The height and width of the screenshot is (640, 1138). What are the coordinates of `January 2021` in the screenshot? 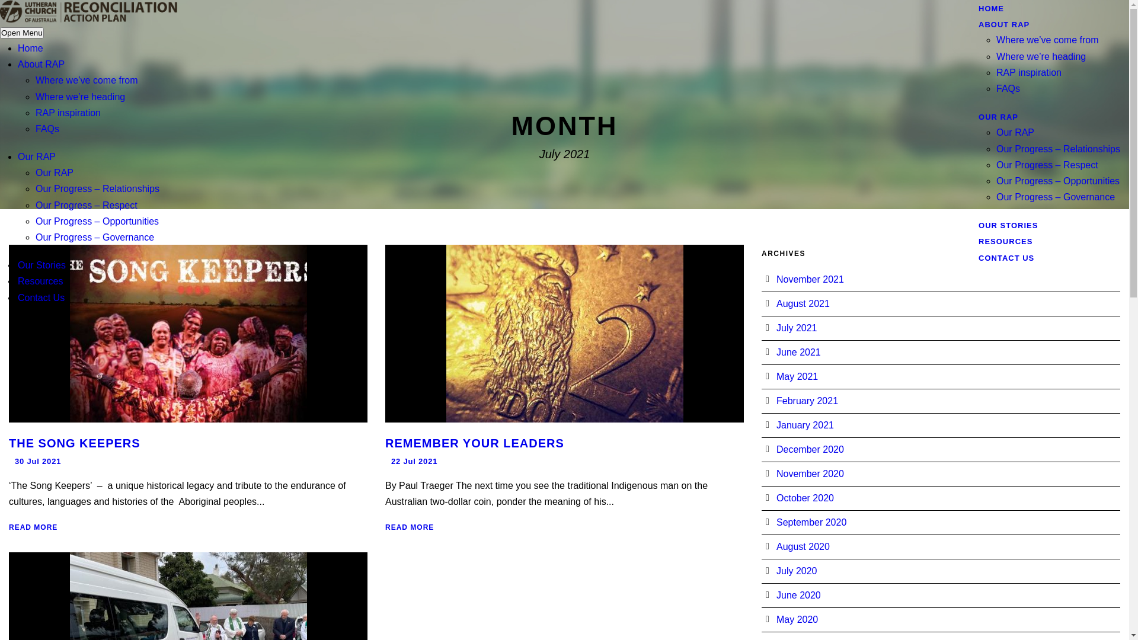 It's located at (805, 425).